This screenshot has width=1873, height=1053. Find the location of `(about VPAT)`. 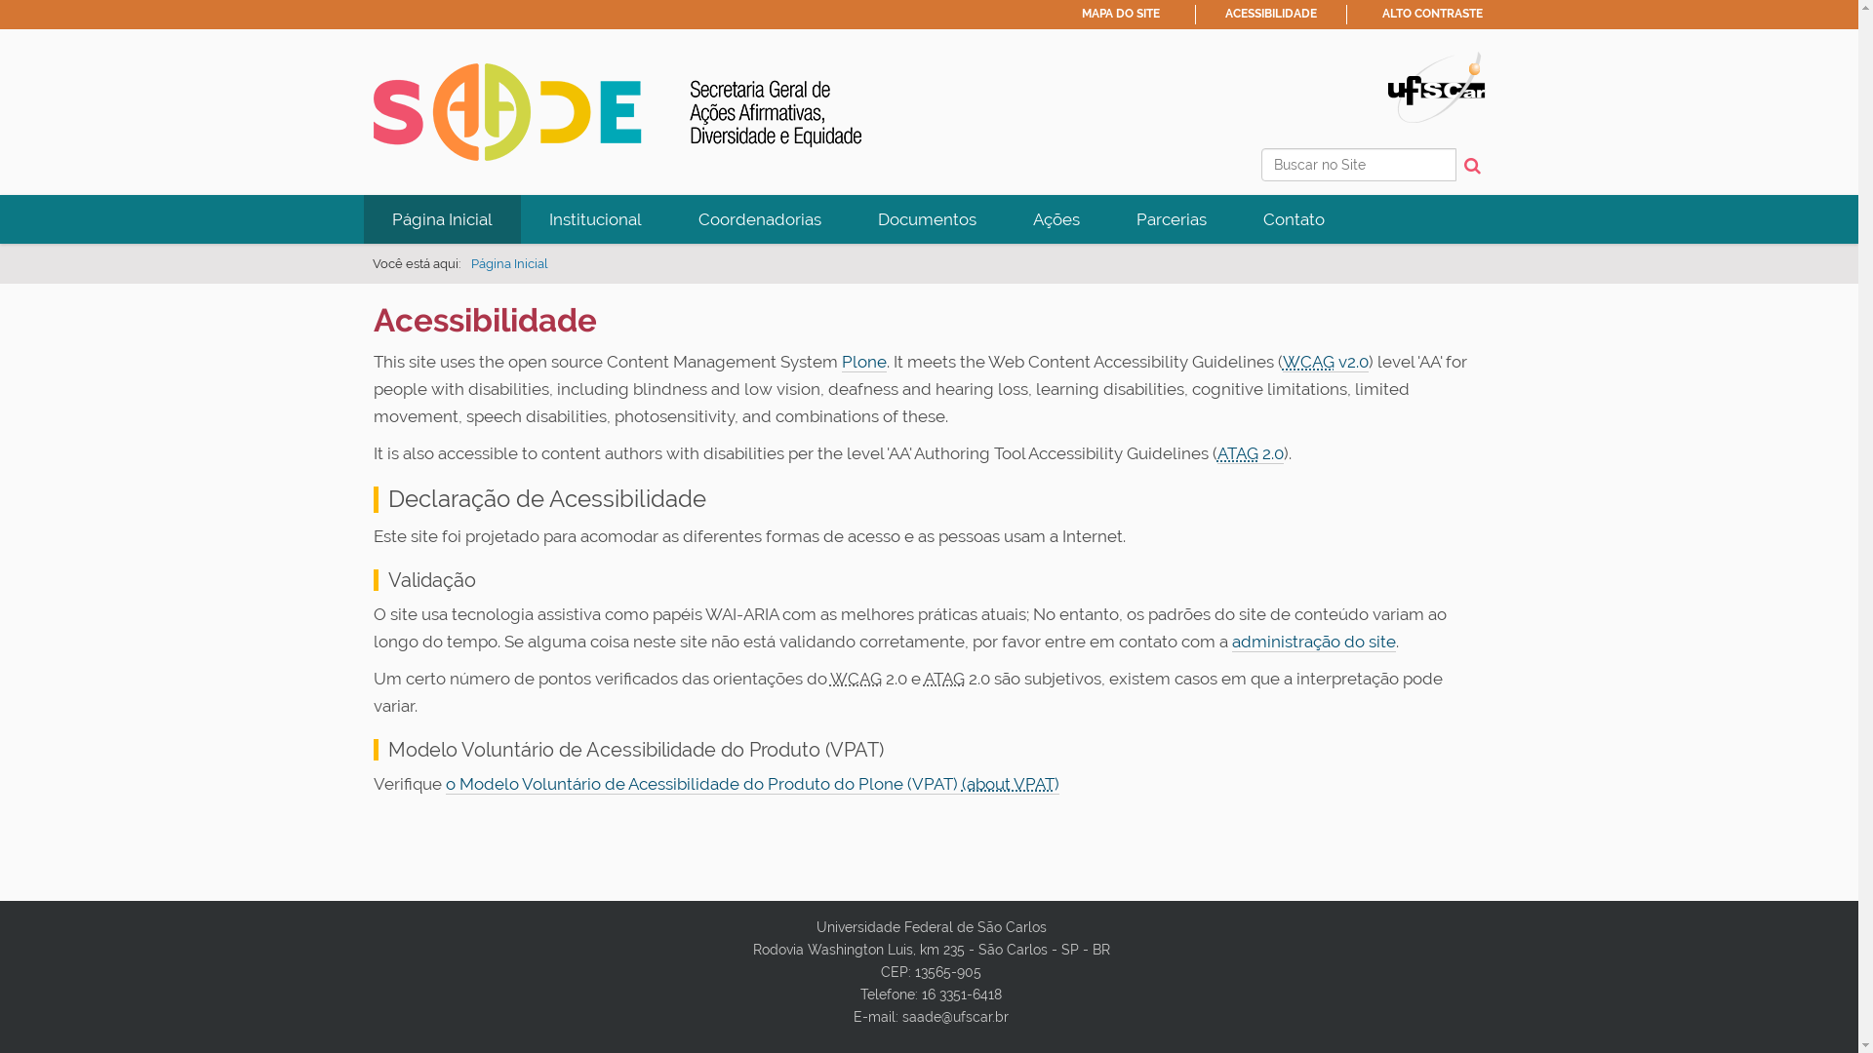

(about VPAT) is located at coordinates (1011, 784).